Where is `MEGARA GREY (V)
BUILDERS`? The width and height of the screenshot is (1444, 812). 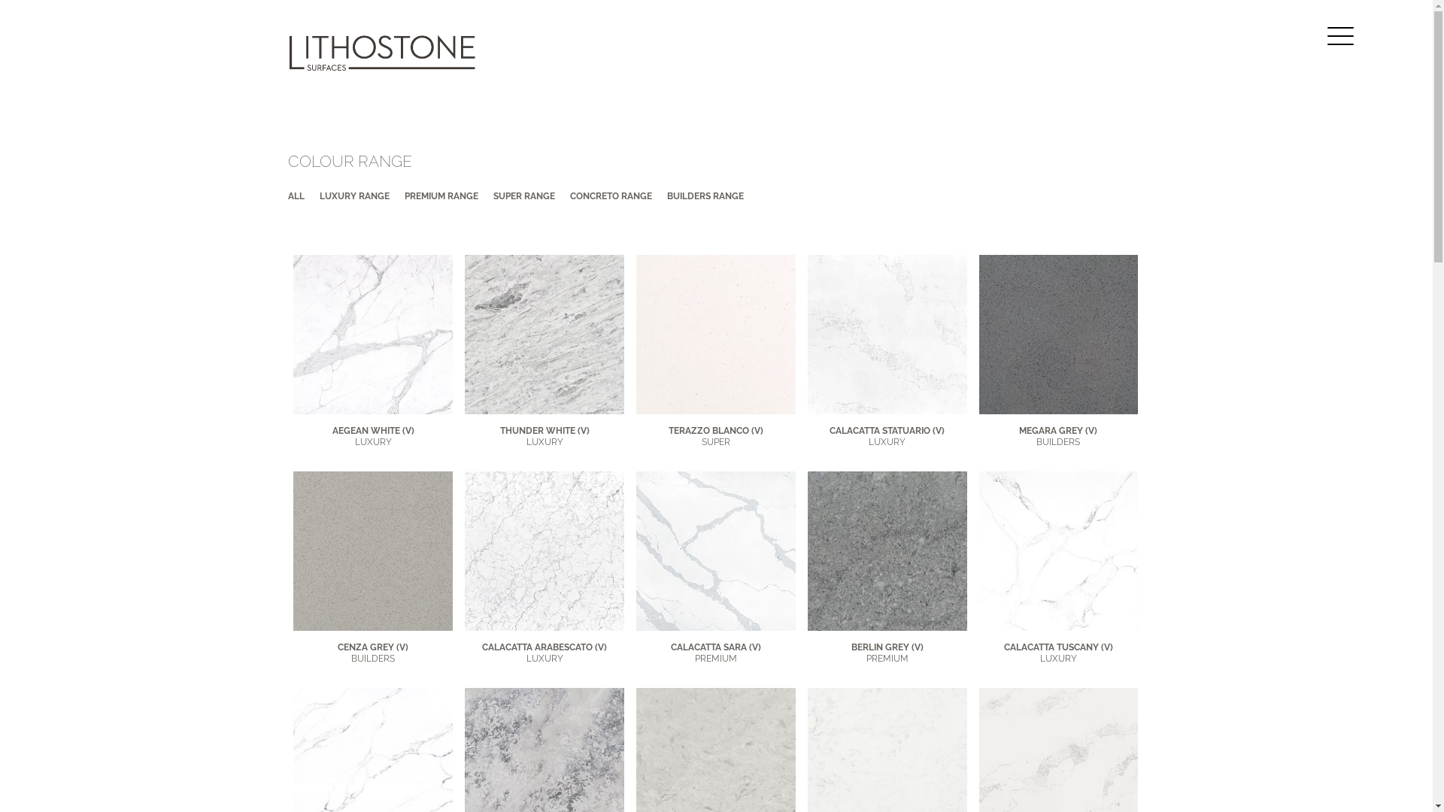 MEGARA GREY (V)
BUILDERS is located at coordinates (1058, 436).